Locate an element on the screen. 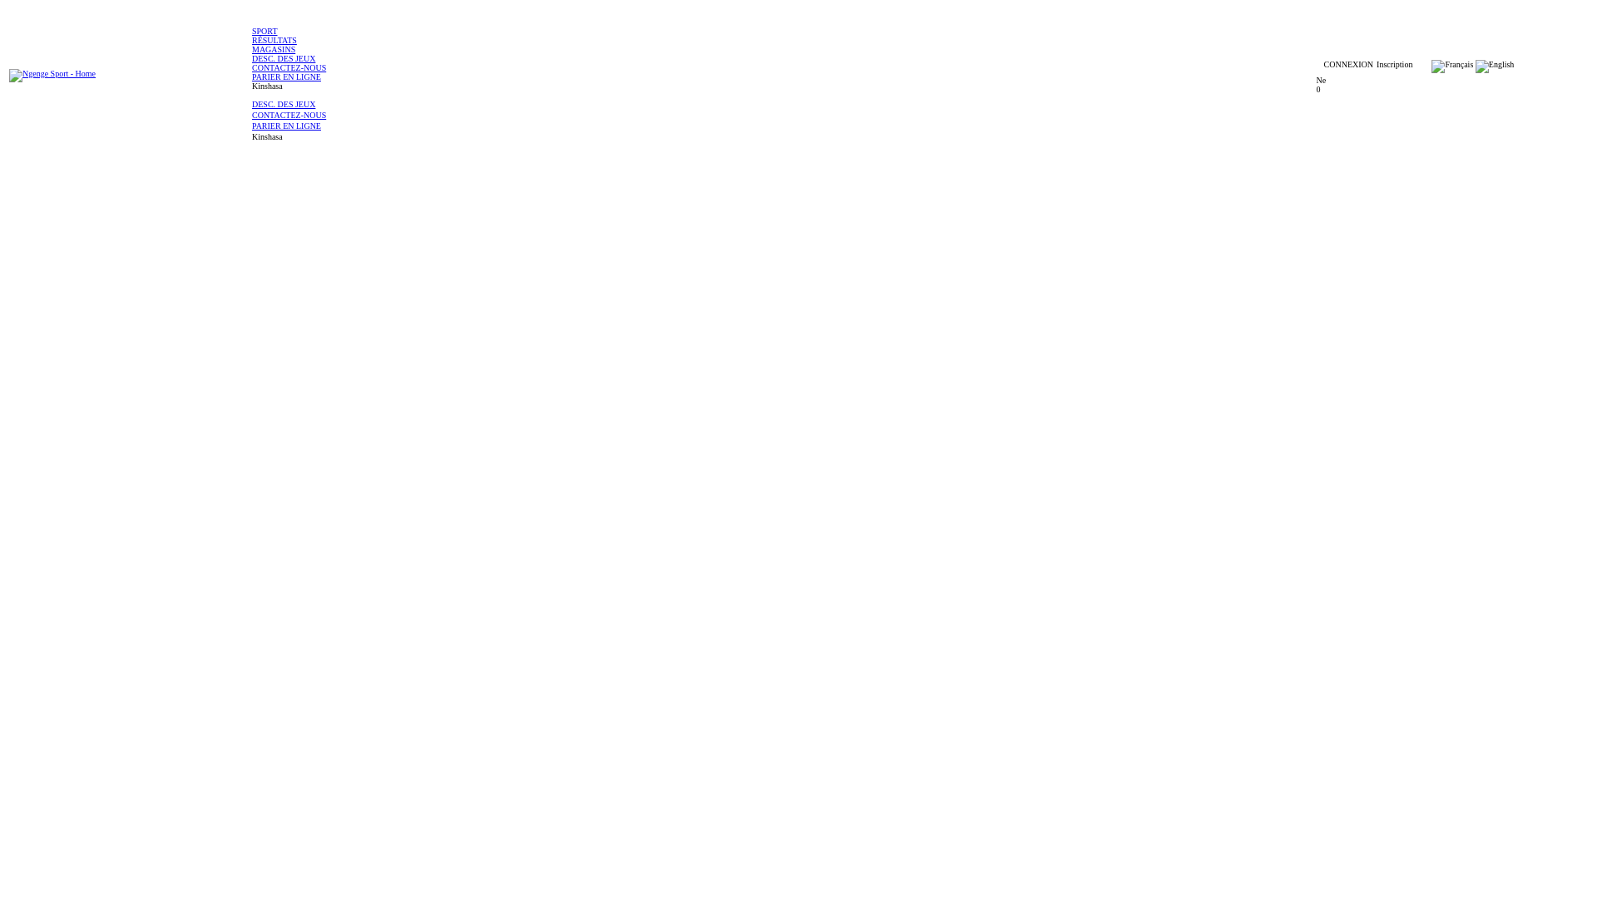  Inscription is located at coordinates (1394, 65).